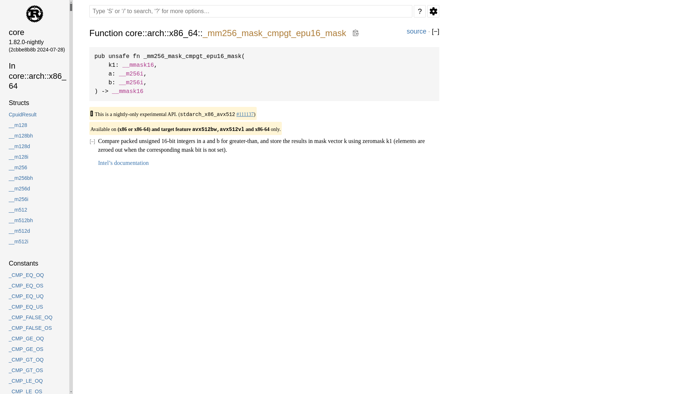  What do you see at coordinates (34, 115) in the screenshot?
I see `CpuidResult` at bounding box center [34, 115].